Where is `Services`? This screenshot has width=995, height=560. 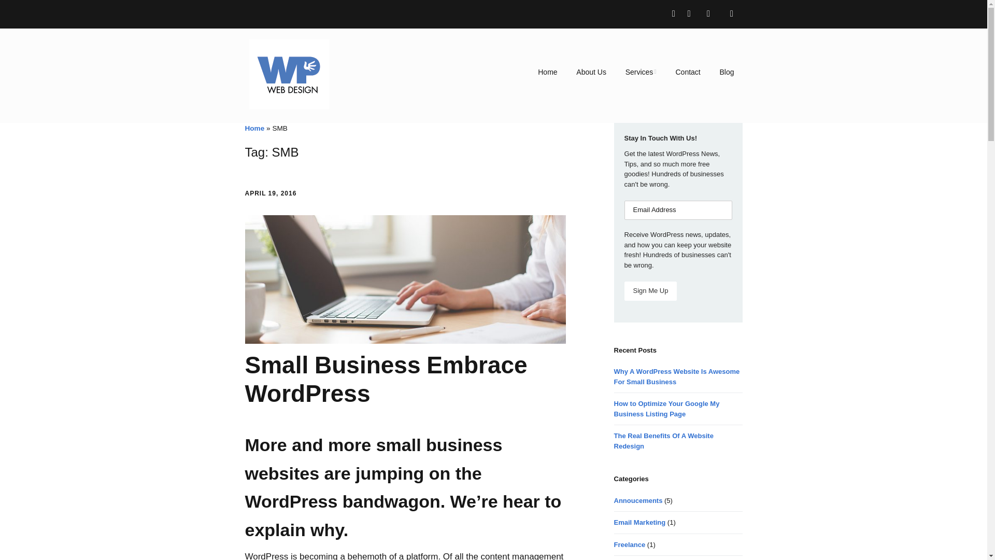
Services is located at coordinates (641, 72).